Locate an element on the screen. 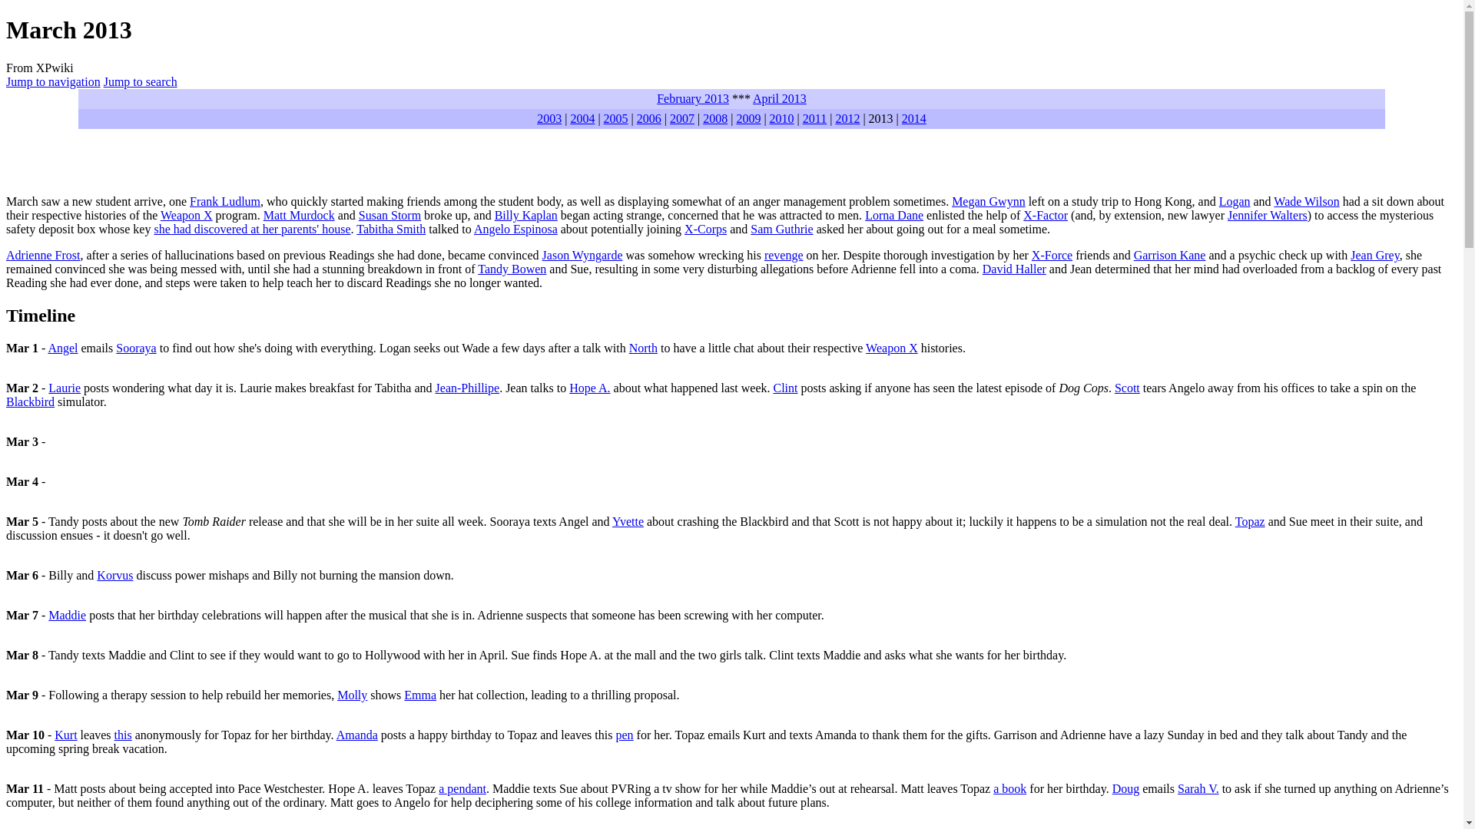 The height and width of the screenshot is (829, 1475). March 2012 is located at coordinates (847, 118).